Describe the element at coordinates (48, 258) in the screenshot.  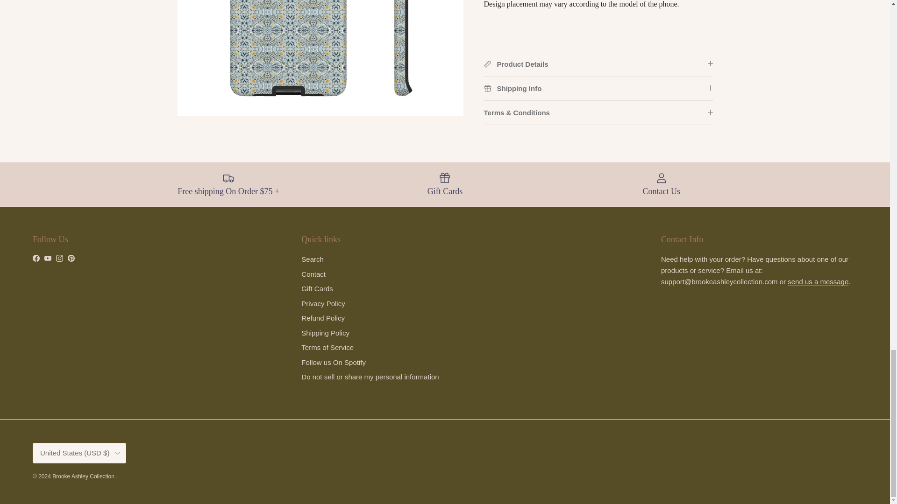
I see `Brooke Ashley Collection  on YouTube` at that location.